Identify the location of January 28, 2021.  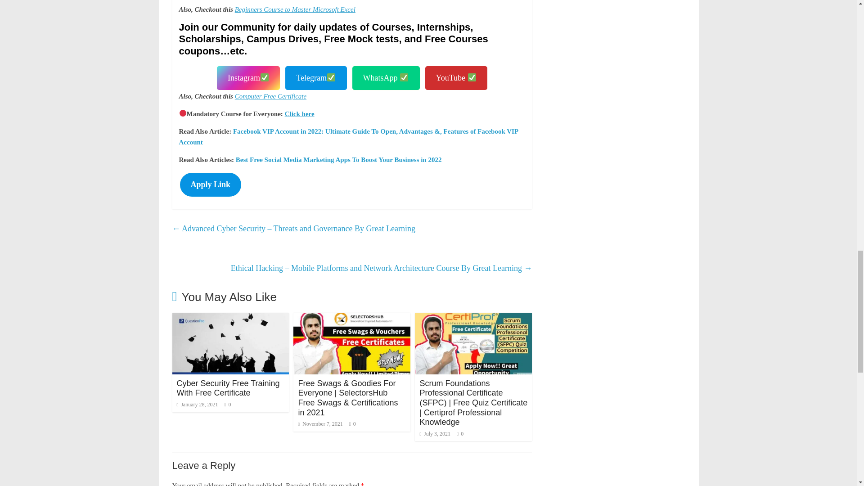
(197, 405).